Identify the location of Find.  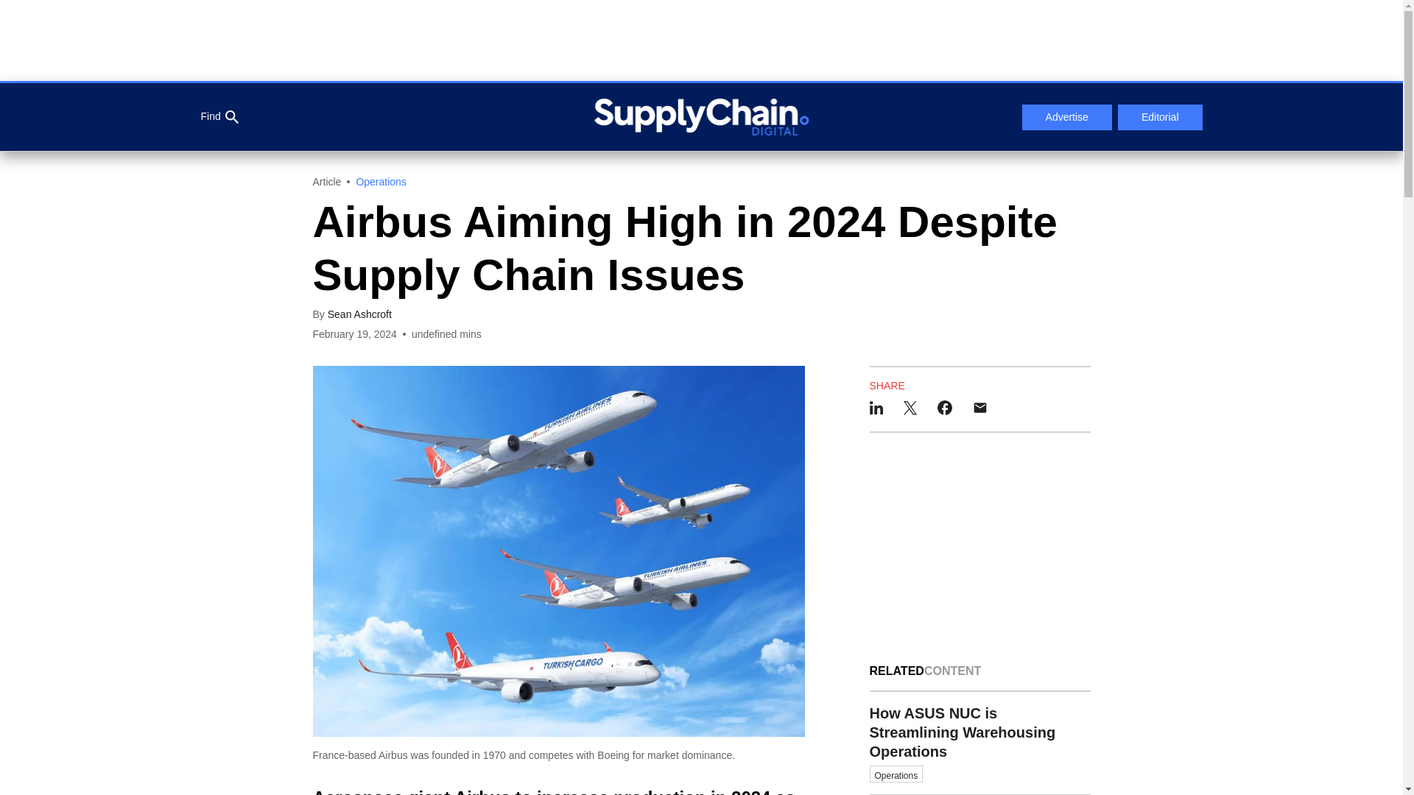
(219, 117).